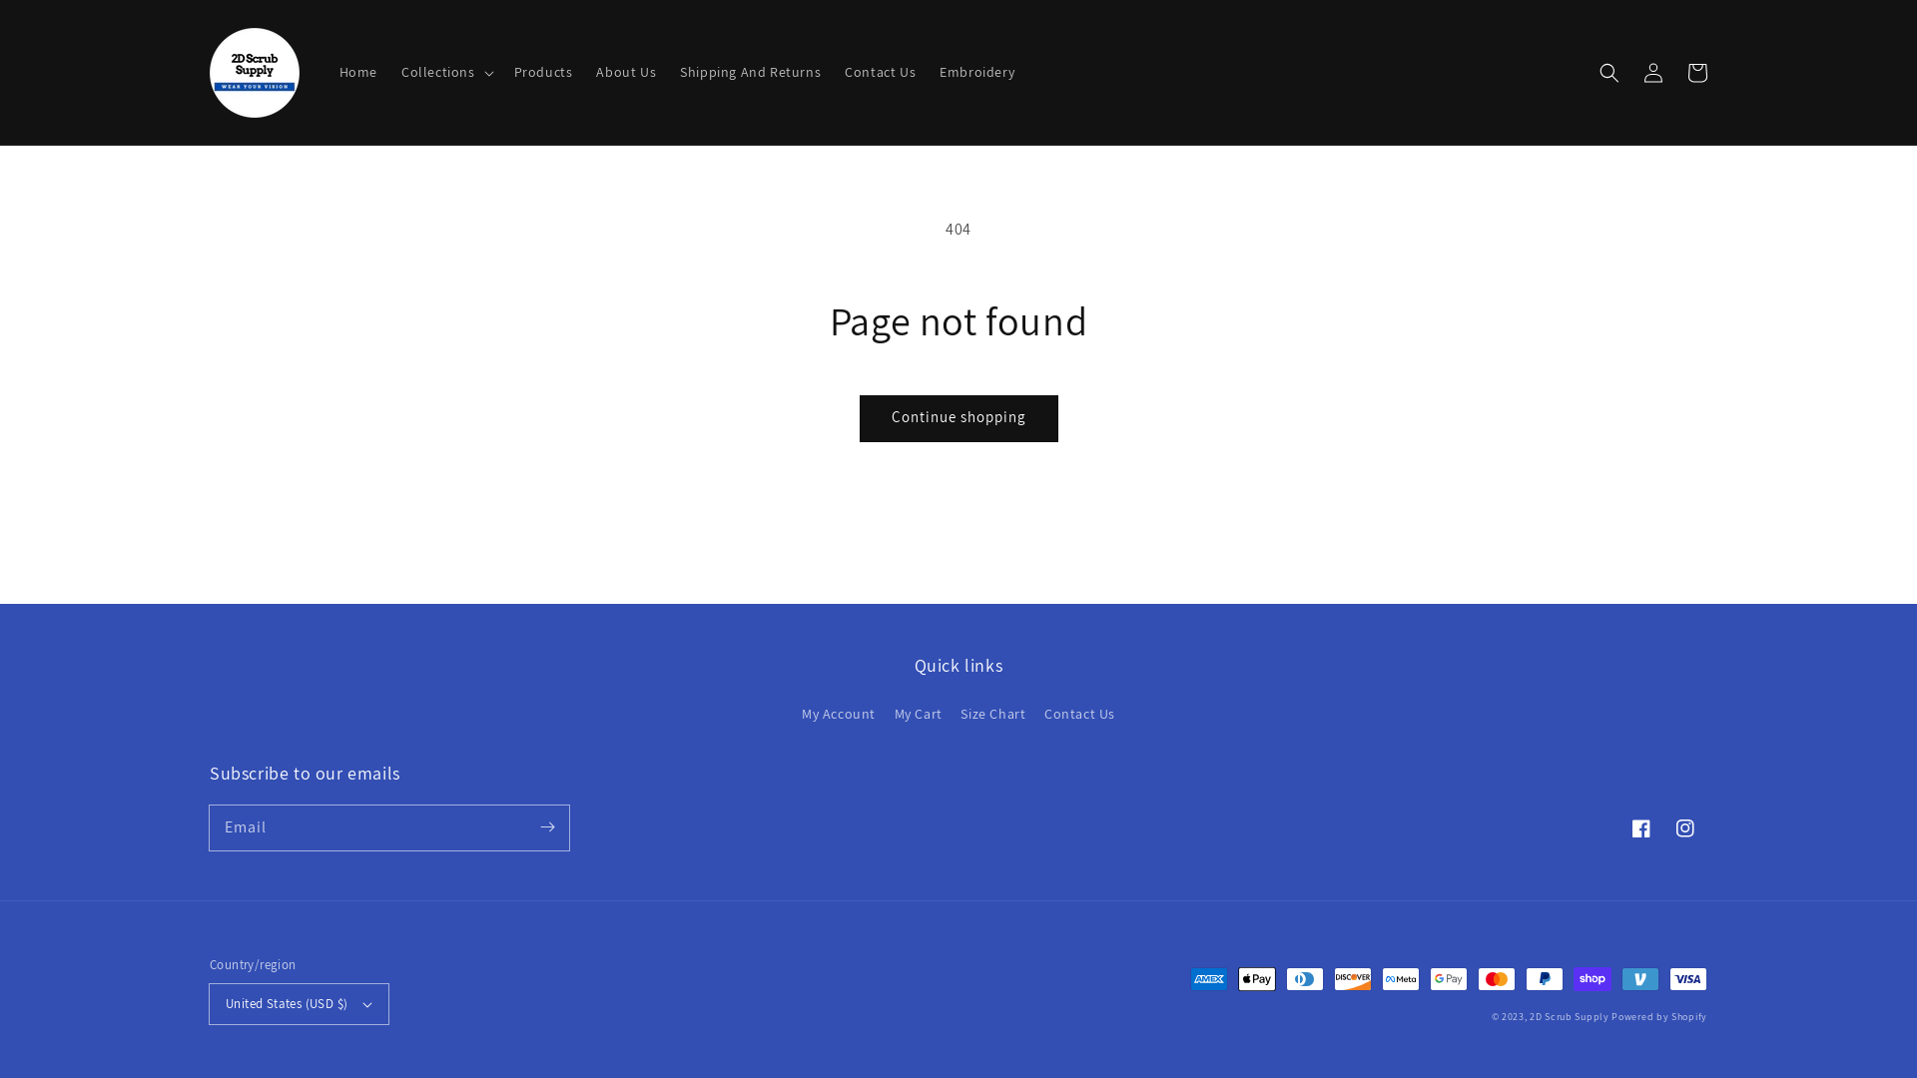  I want to click on My Cart, so click(919, 715).